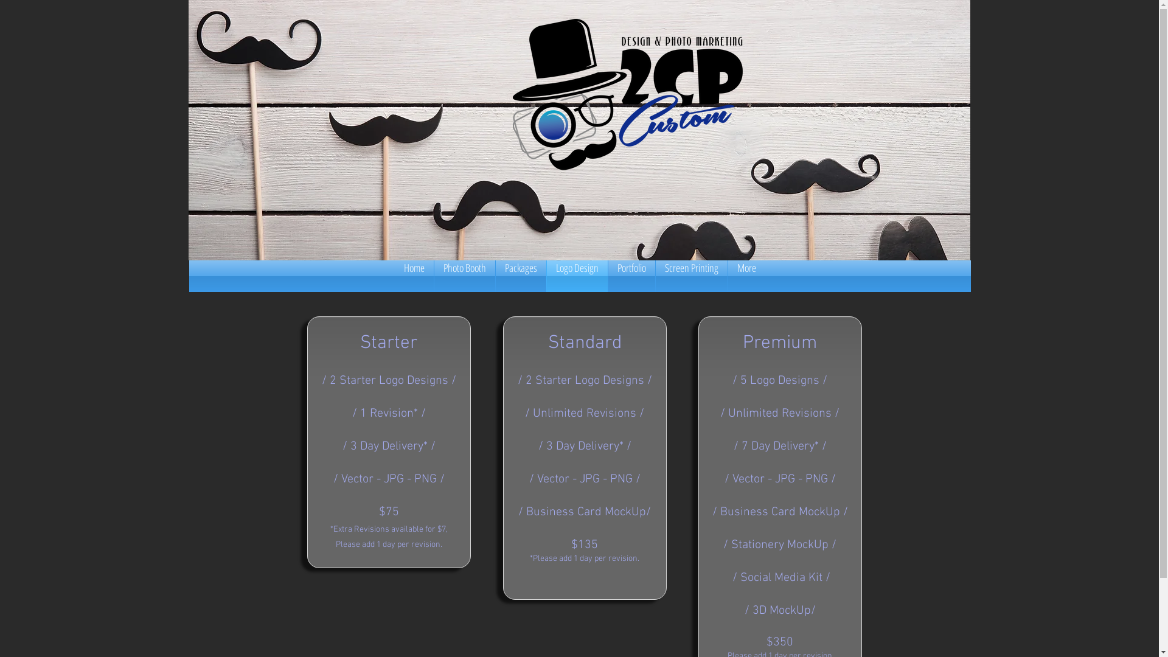 The image size is (1168, 657). Describe the element at coordinates (577, 276) in the screenshot. I see `Logo Design` at that location.